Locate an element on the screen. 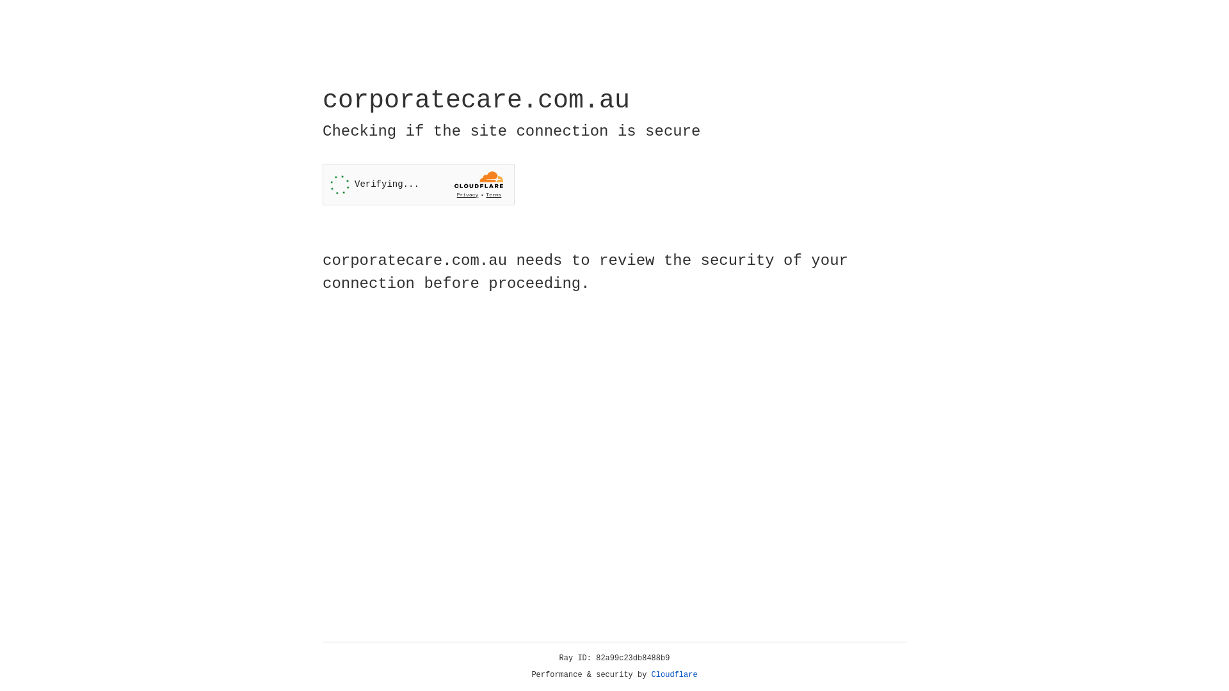 This screenshot has width=1229, height=691. Widget containing a Cloudflare security challenge is located at coordinates (419, 184).